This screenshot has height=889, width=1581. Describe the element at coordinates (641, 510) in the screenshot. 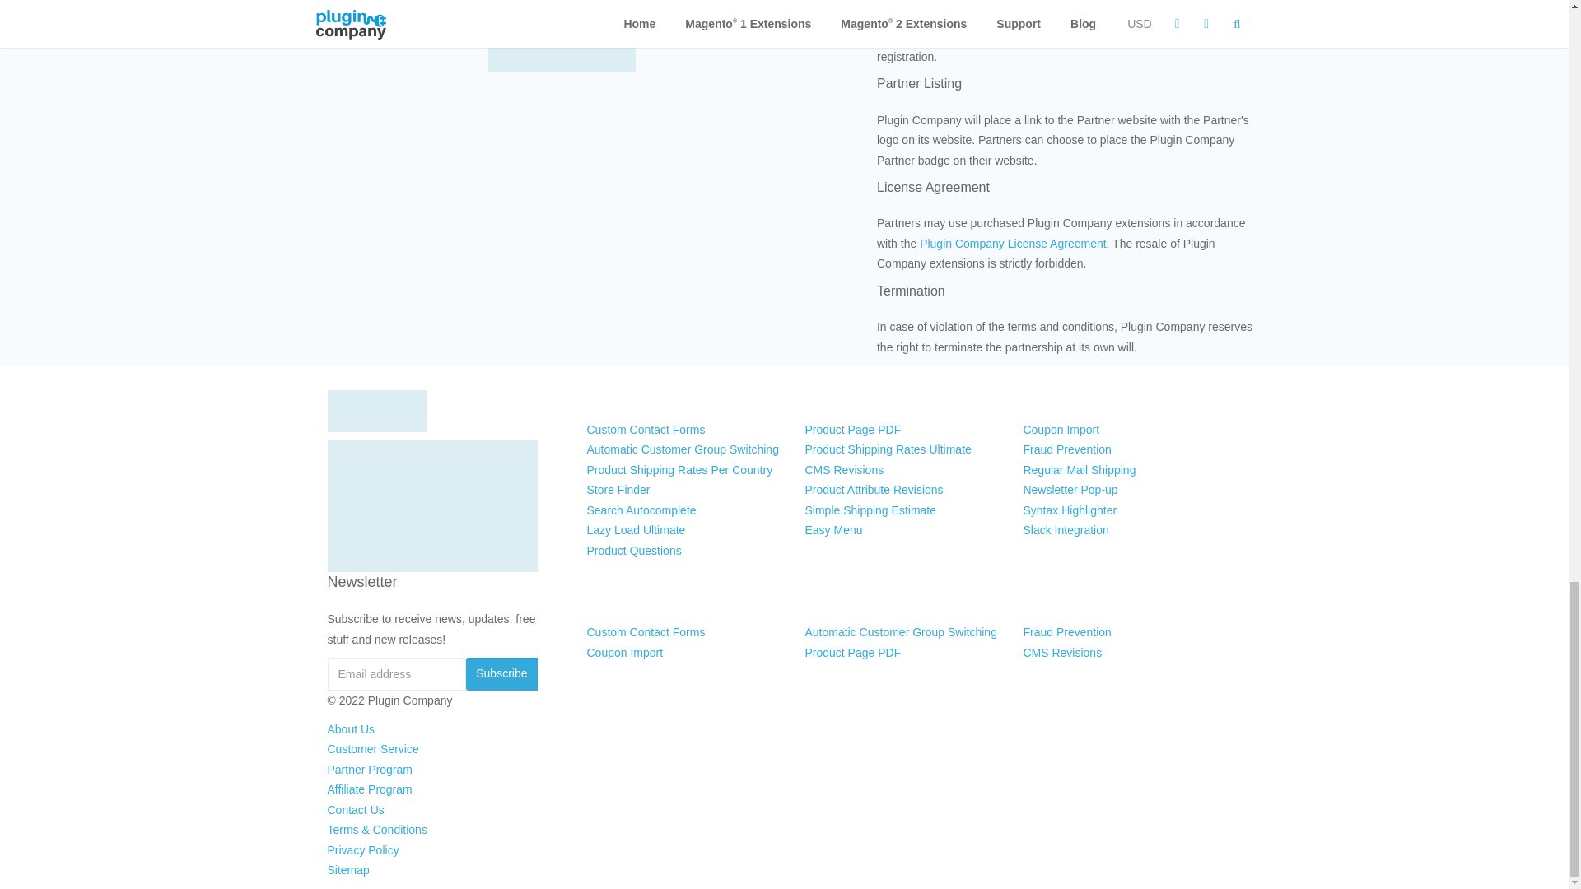

I see `Search Autocomplete Magento Extension` at that location.